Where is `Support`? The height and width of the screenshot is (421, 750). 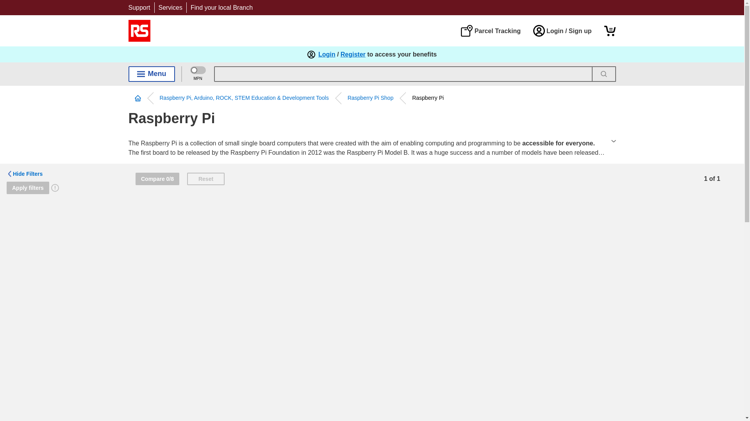
Support is located at coordinates (139, 7).